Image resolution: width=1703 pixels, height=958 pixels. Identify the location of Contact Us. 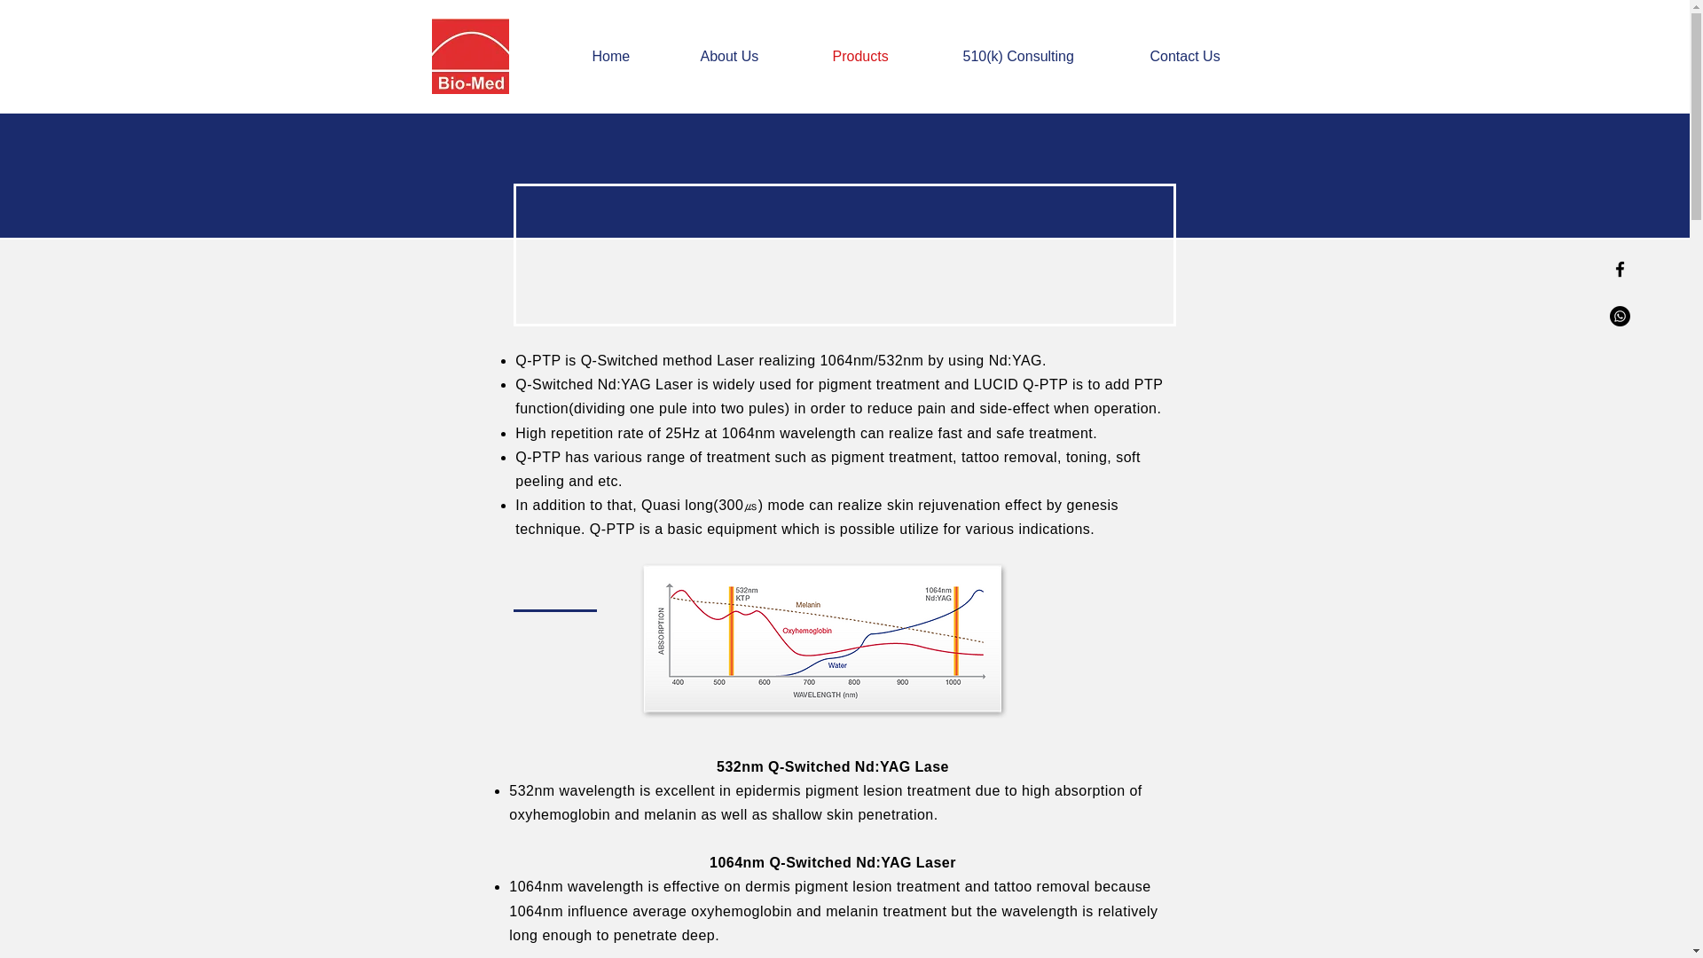
(1208, 56).